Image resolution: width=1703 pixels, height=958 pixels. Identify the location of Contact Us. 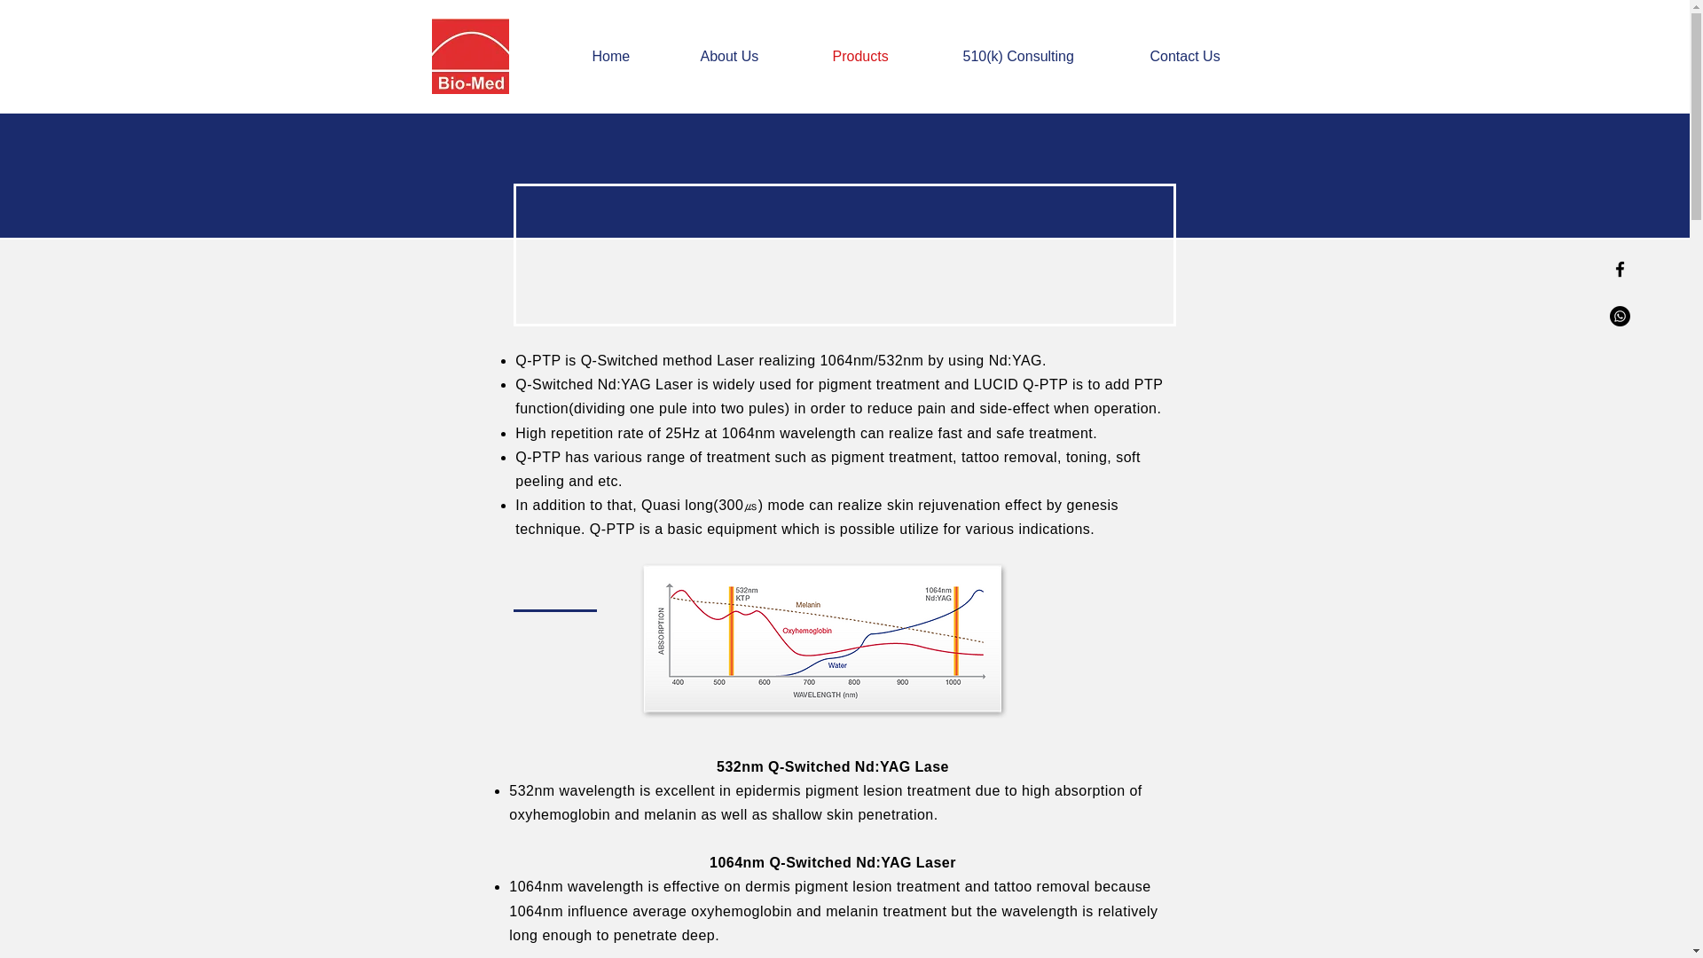
(1208, 56).